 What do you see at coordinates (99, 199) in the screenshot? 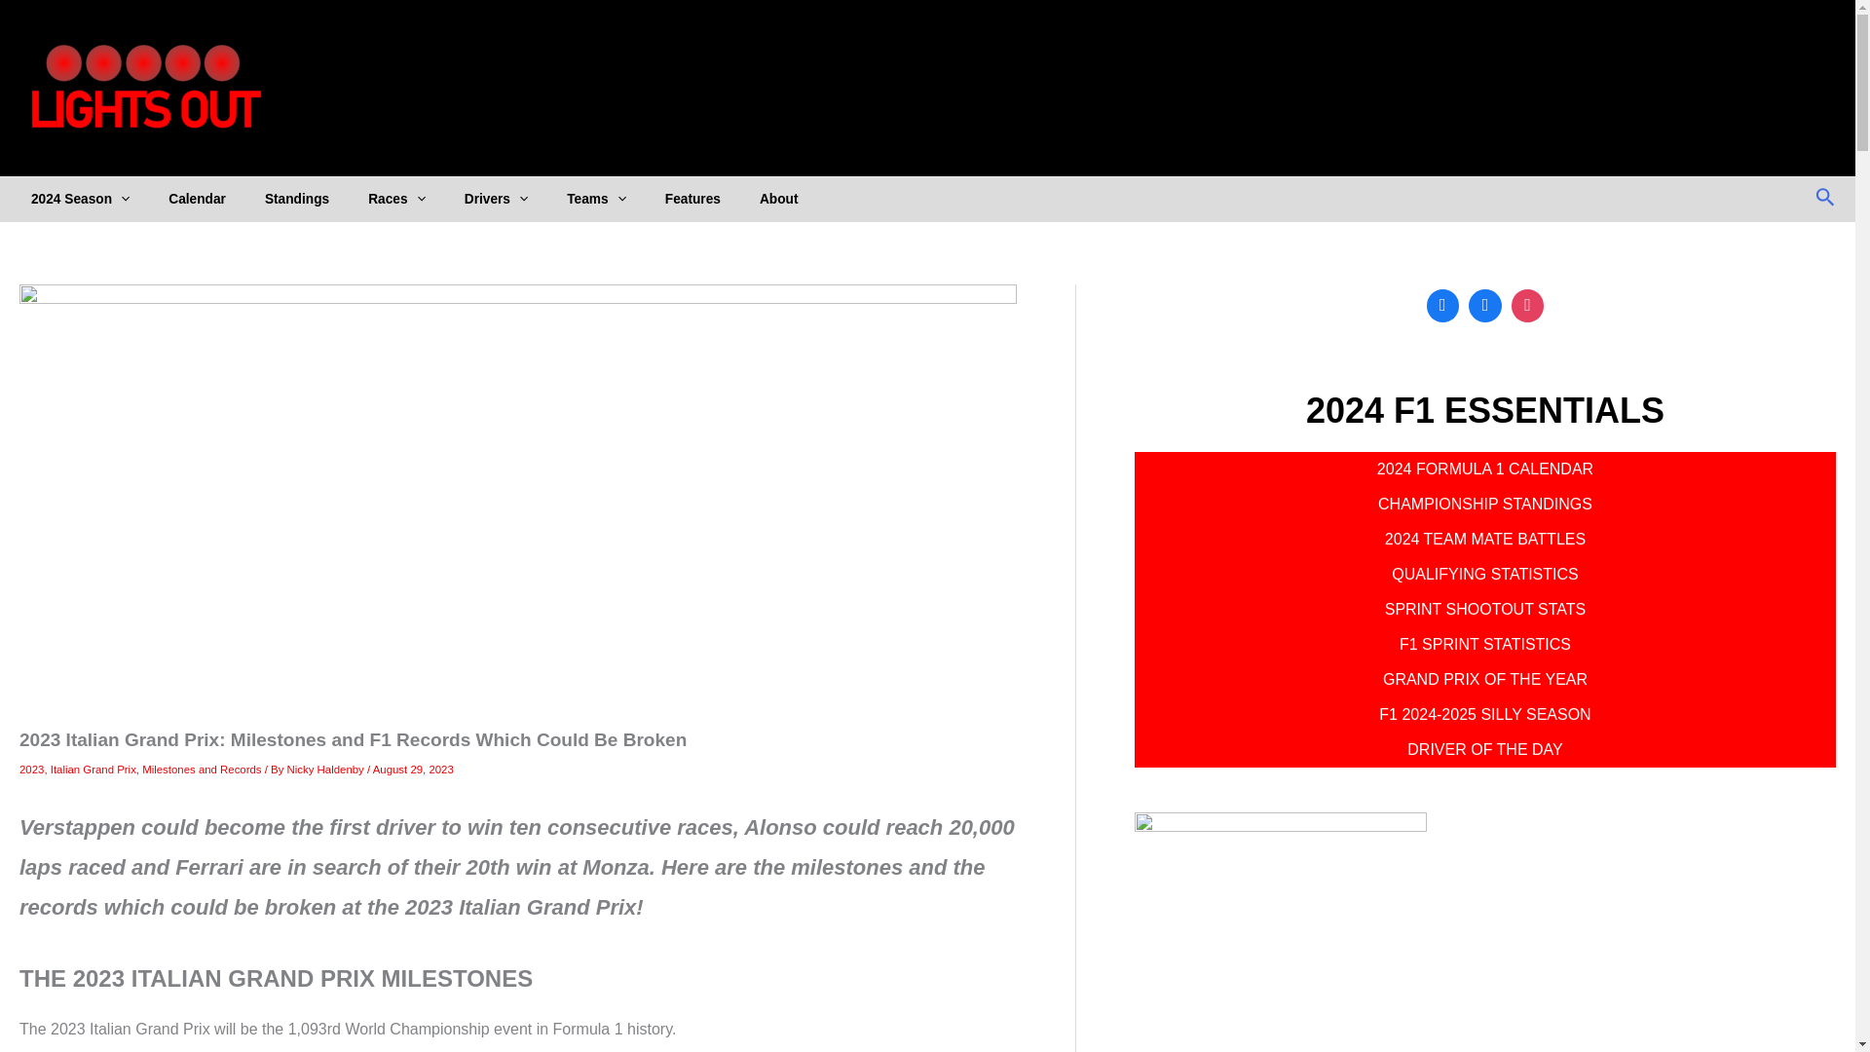
I see `2024 Season` at bounding box center [99, 199].